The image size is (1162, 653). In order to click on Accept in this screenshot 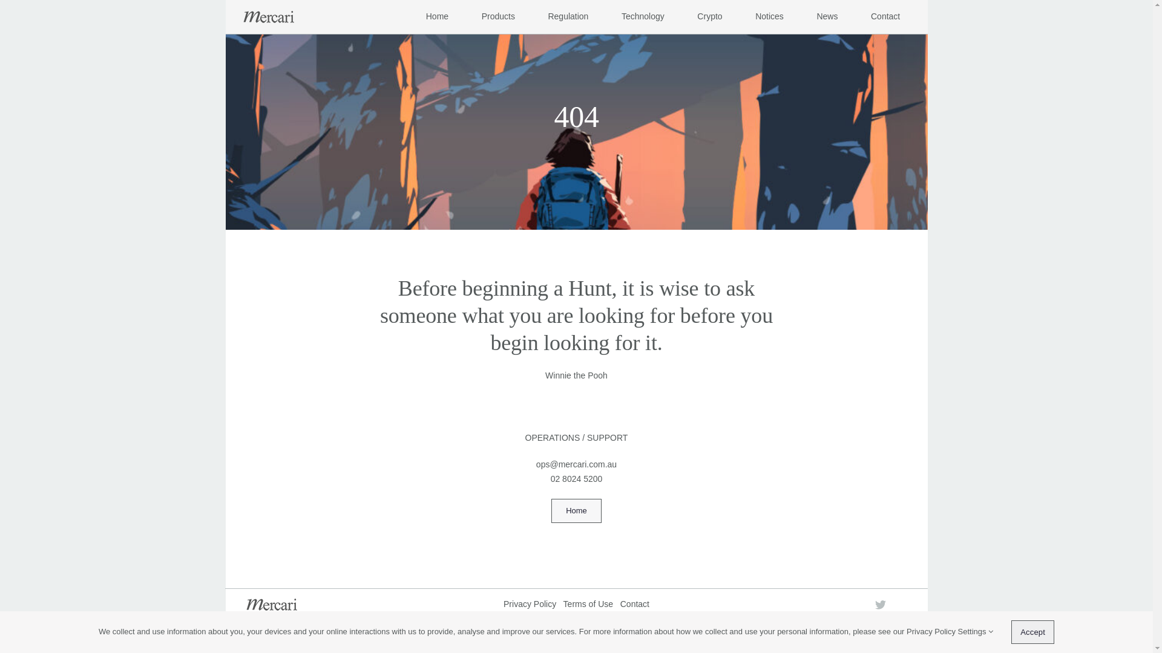, I will do `click(1032, 632)`.